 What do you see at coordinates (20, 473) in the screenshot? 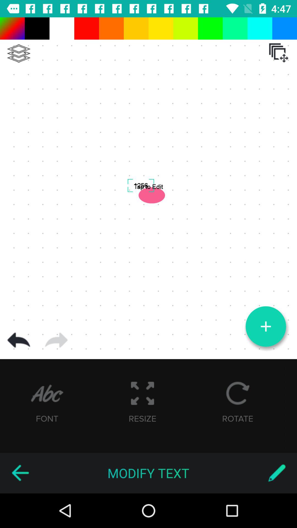
I see `go back` at bounding box center [20, 473].